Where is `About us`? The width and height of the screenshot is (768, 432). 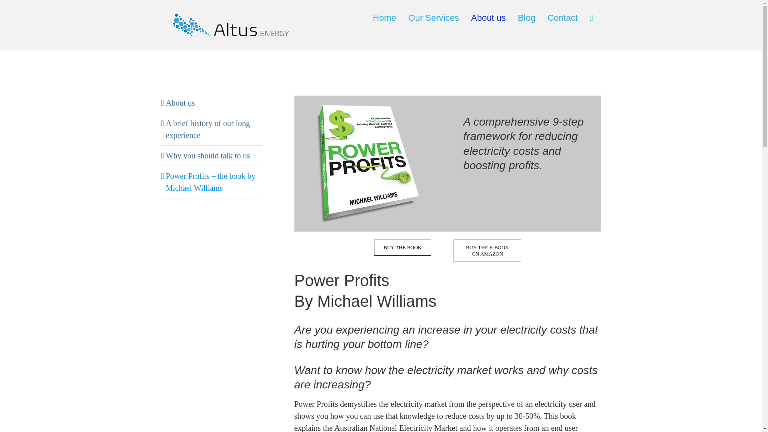
About us is located at coordinates (489, 18).